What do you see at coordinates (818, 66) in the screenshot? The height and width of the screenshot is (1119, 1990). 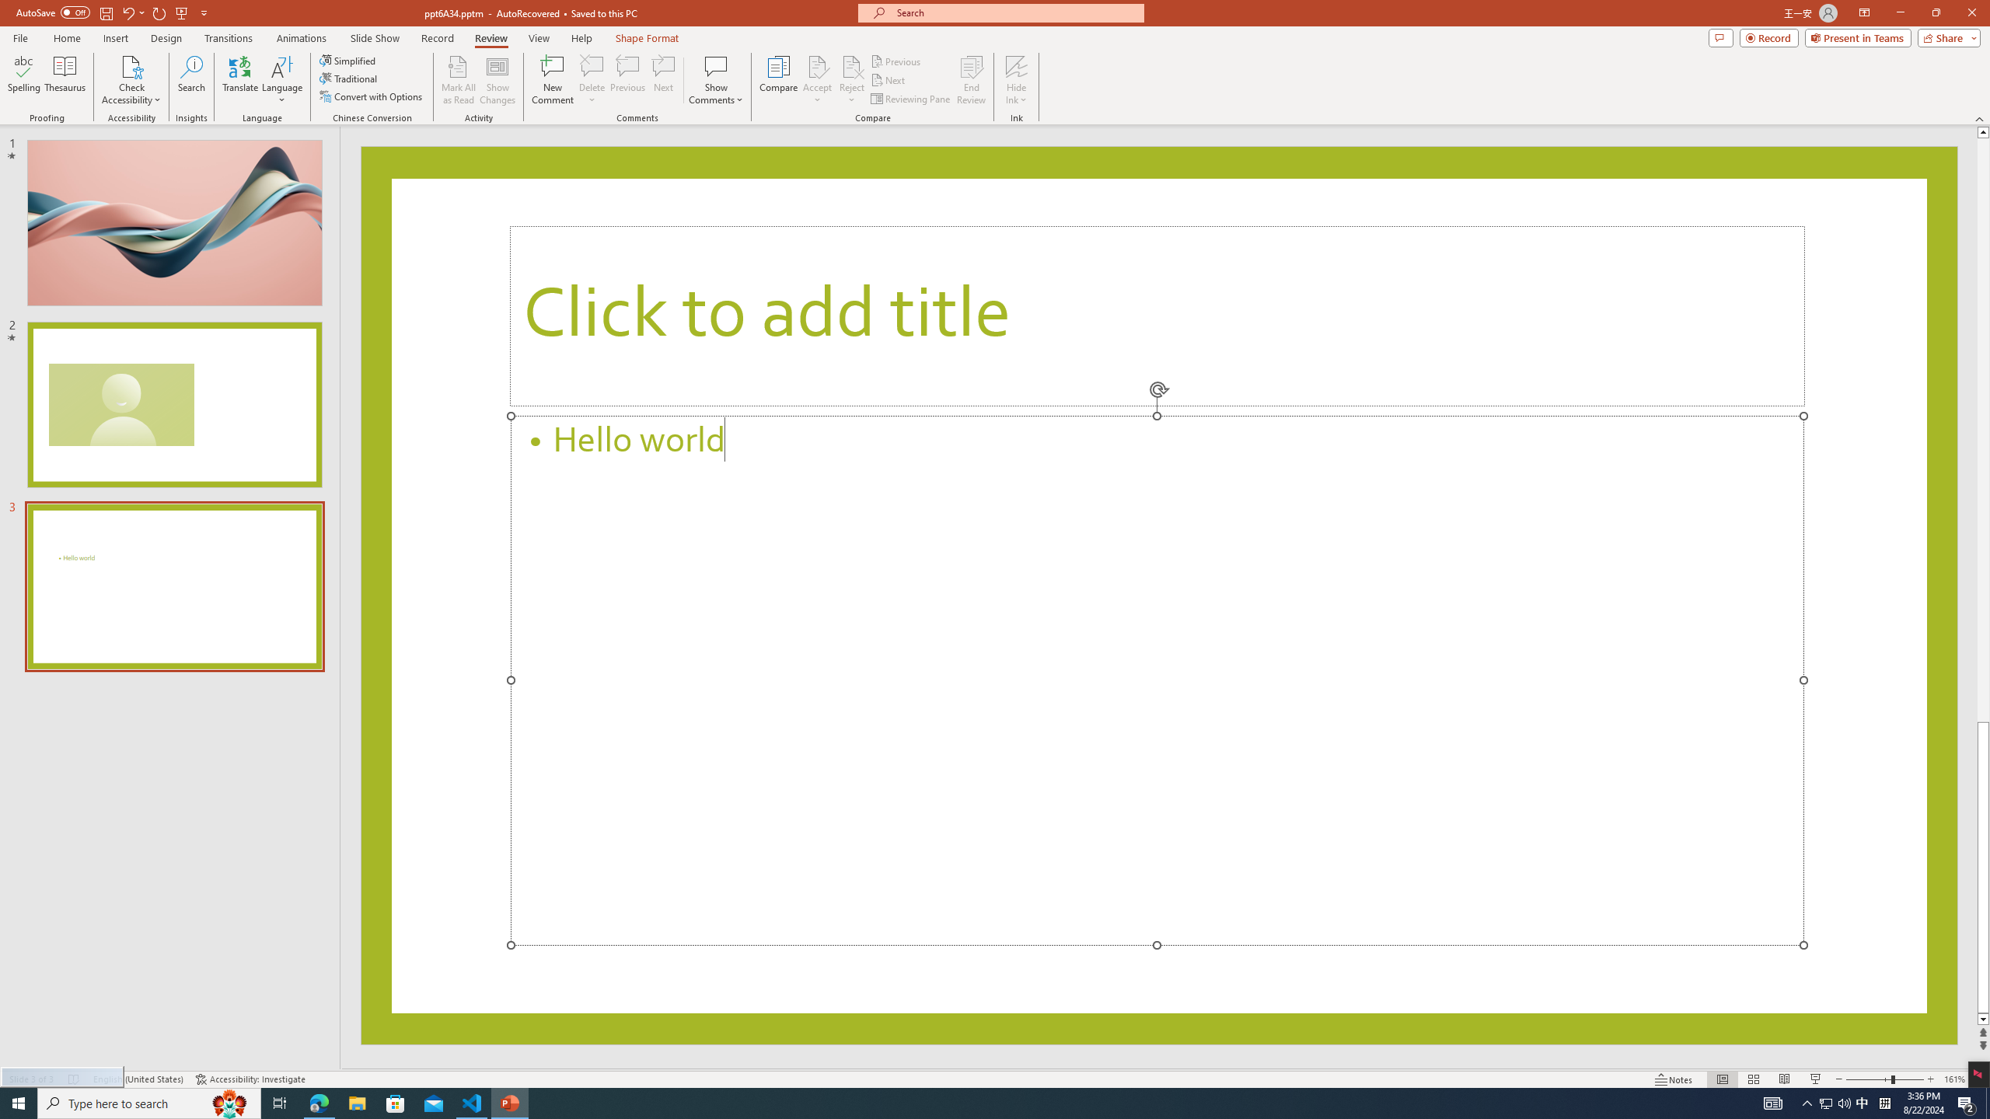 I see `Accept Change` at bounding box center [818, 66].